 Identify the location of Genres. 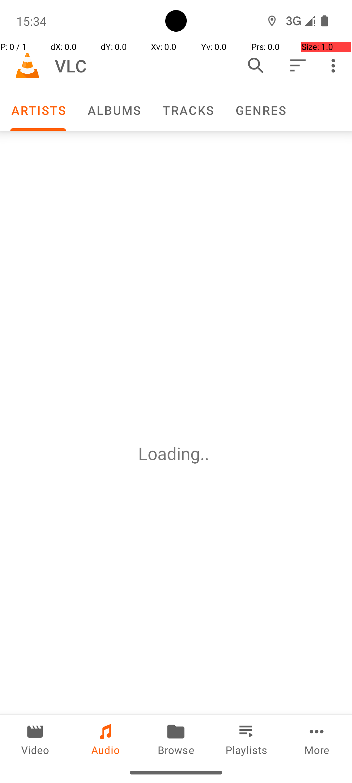
(260, 110).